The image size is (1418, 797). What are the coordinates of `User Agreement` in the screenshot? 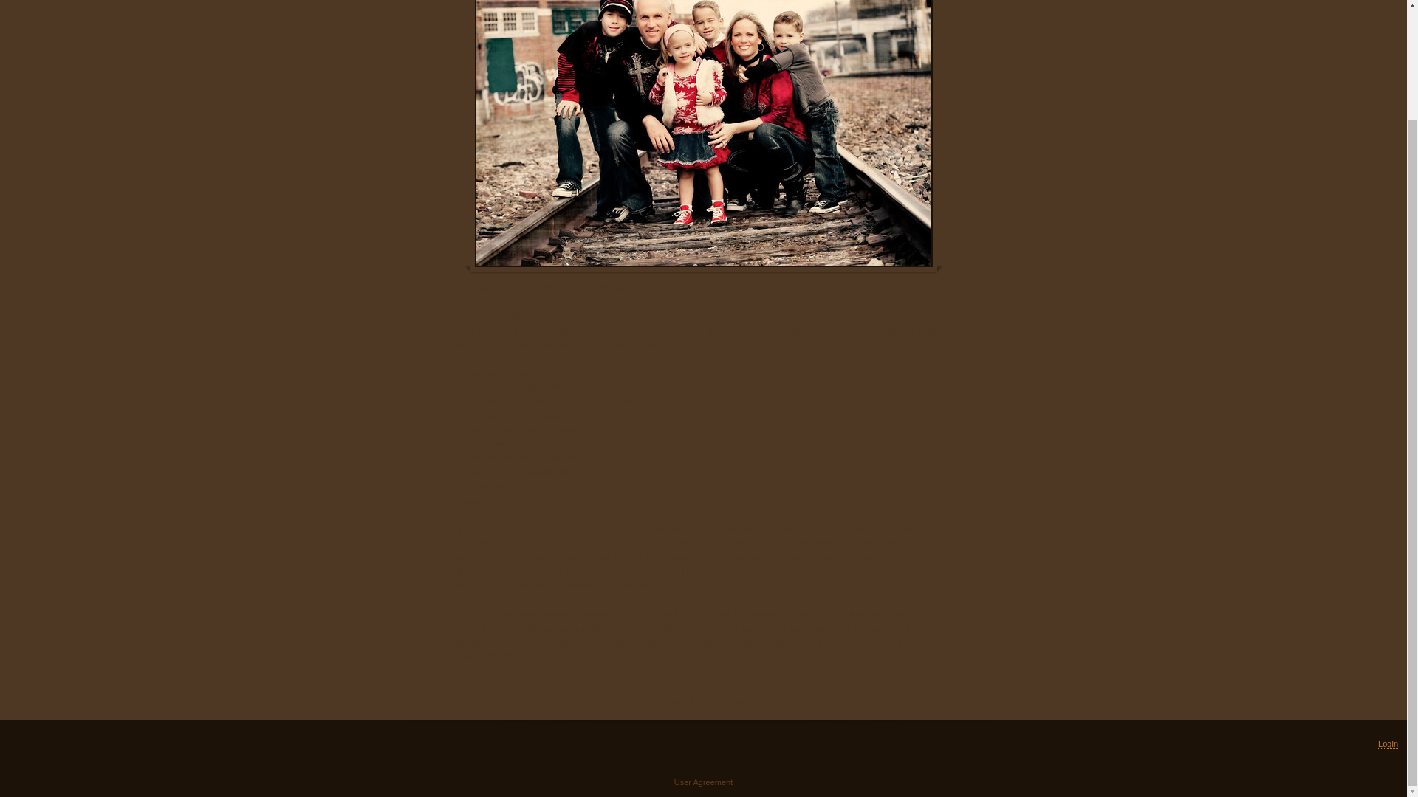 It's located at (703, 782).